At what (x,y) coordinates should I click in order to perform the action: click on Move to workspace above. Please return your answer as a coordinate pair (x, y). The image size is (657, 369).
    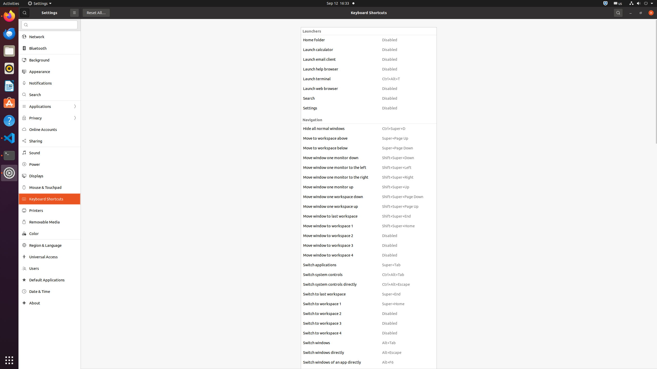
    Looking at the image, I should click on (340, 138).